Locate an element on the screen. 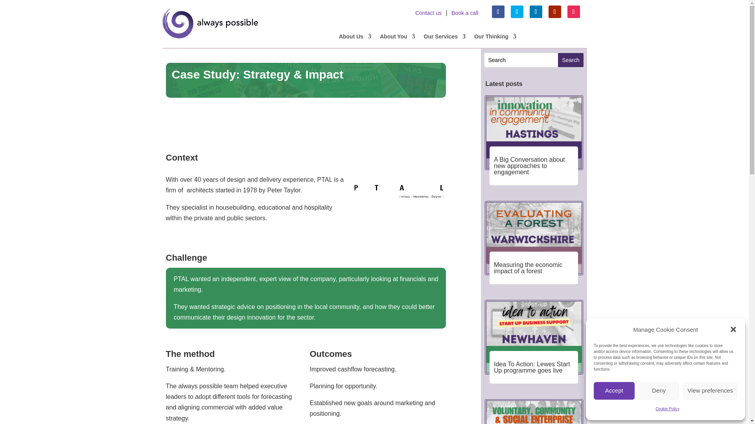 This screenshot has height=424, width=755. Follow on Instagram is located at coordinates (573, 12).